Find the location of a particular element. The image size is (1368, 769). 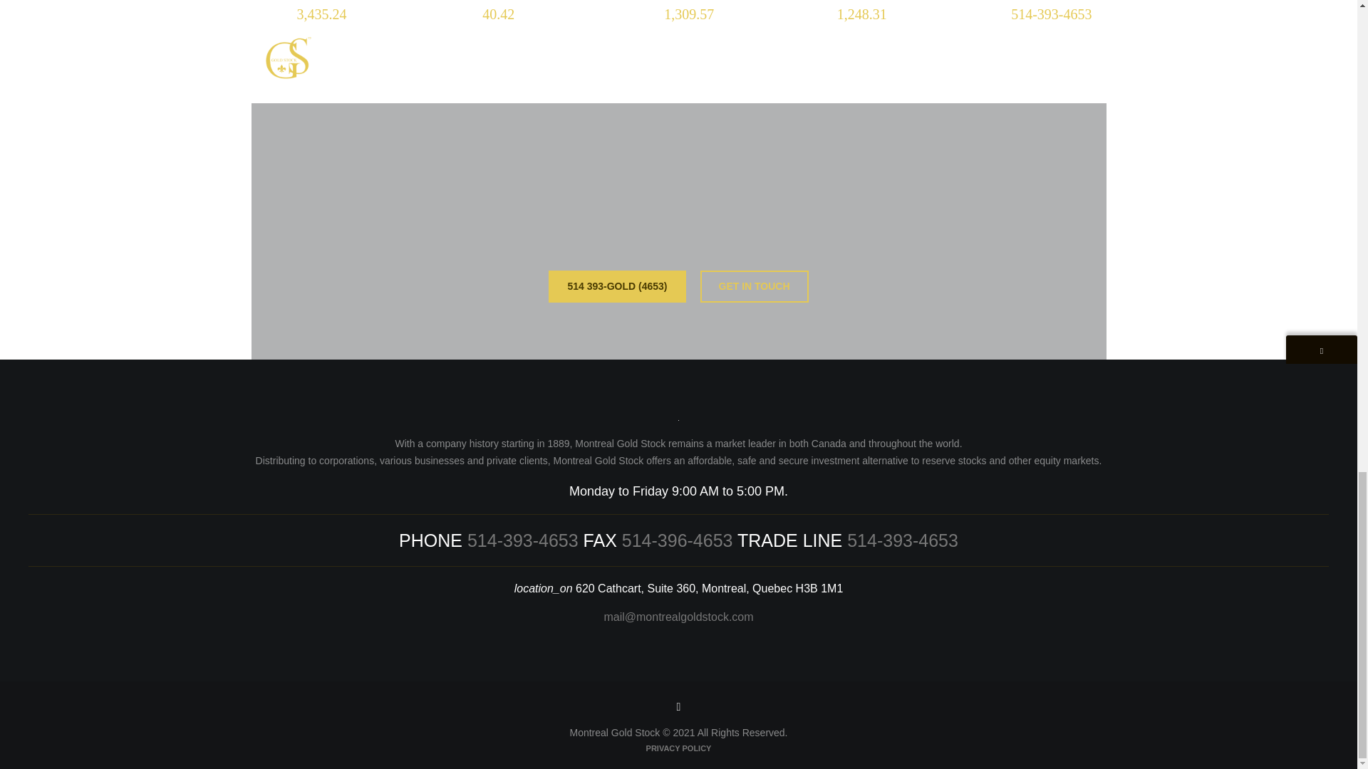

GET IN TOUCH is located at coordinates (754, 286).